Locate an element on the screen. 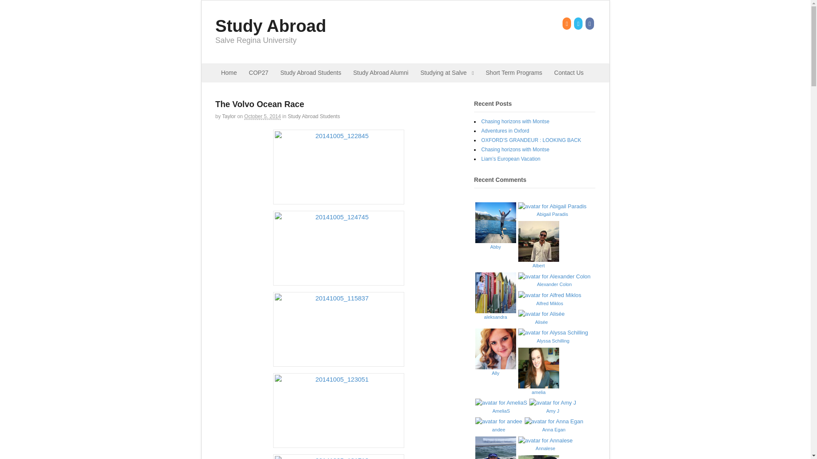 The height and width of the screenshot is (459, 817). Taylor is located at coordinates (229, 116).